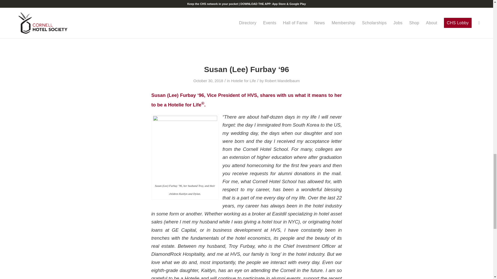 Image resolution: width=497 pixels, height=279 pixels. What do you see at coordinates (243, 81) in the screenshot?
I see `Hotelie for Life` at bounding box center [243, 81].